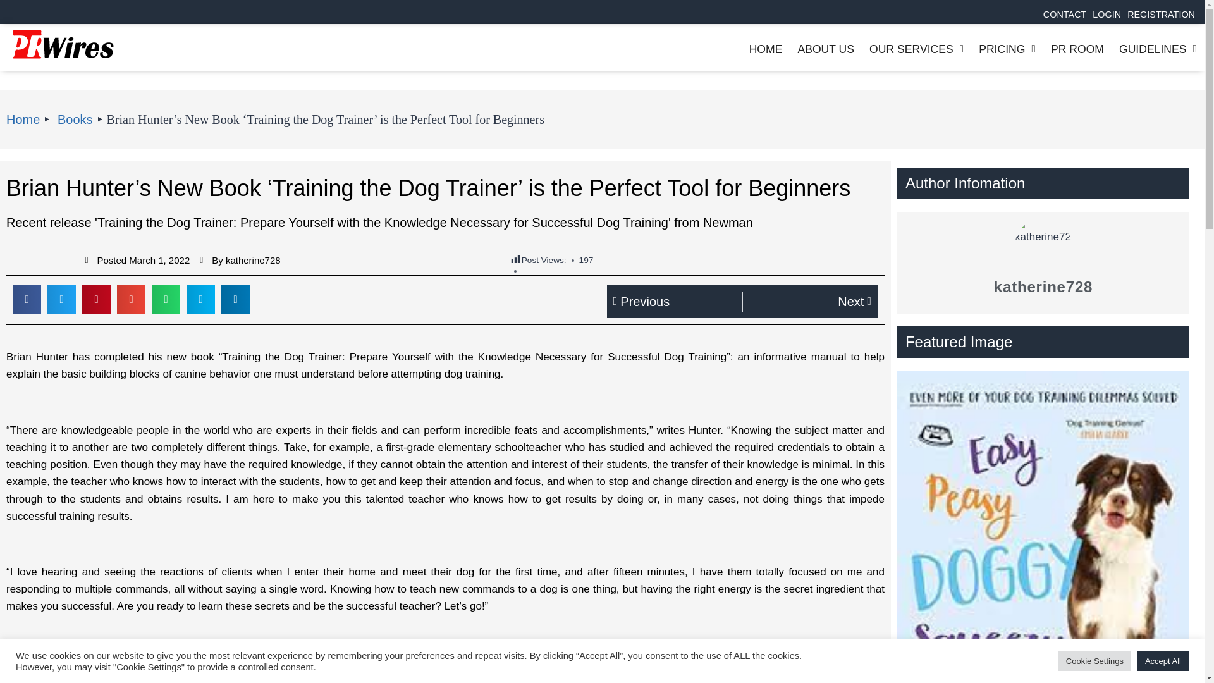  Describe the element at coordinates (826, 49) in the screenshot. I see `ABOUT US` at that location.